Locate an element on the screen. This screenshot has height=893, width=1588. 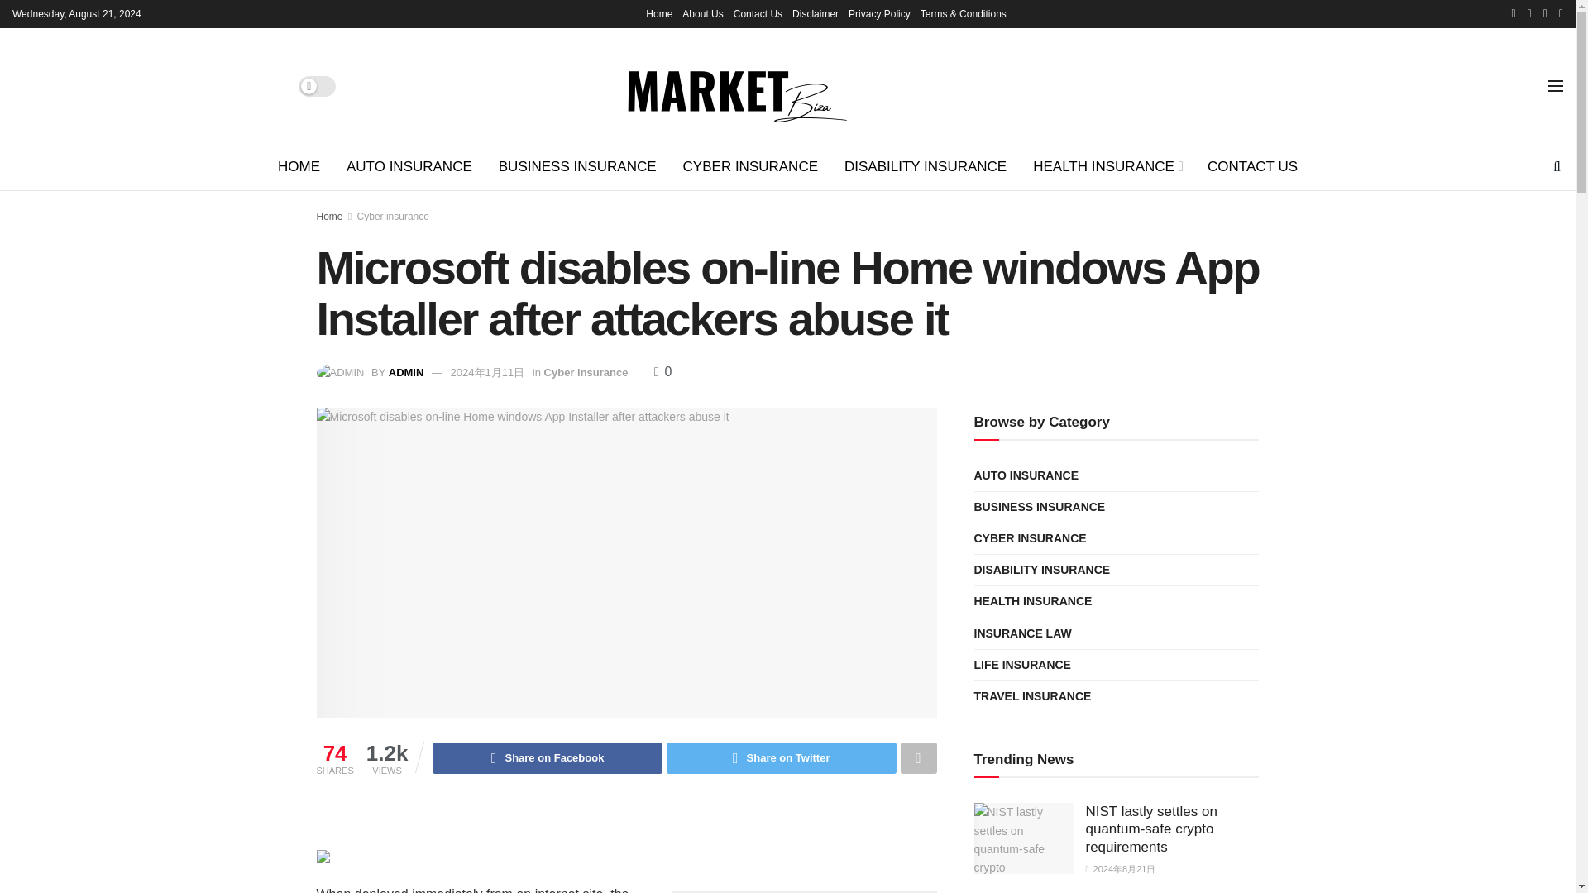
About Us is located at coordinates (702, 13).